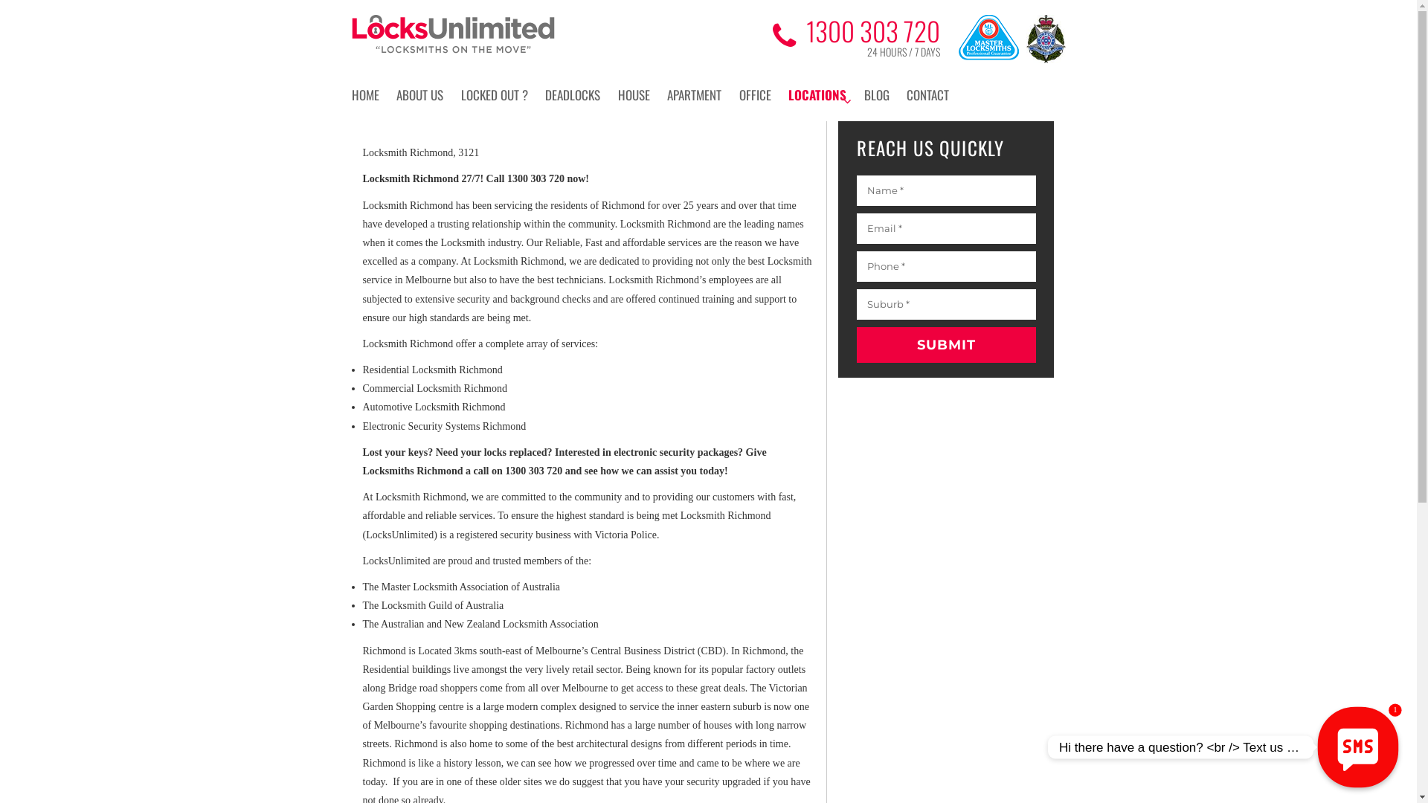 The image size is (1428, 803). Describe the element at coordinates (502, 95) in the screenshot. I see `LOCKED OUT ?` at that location.